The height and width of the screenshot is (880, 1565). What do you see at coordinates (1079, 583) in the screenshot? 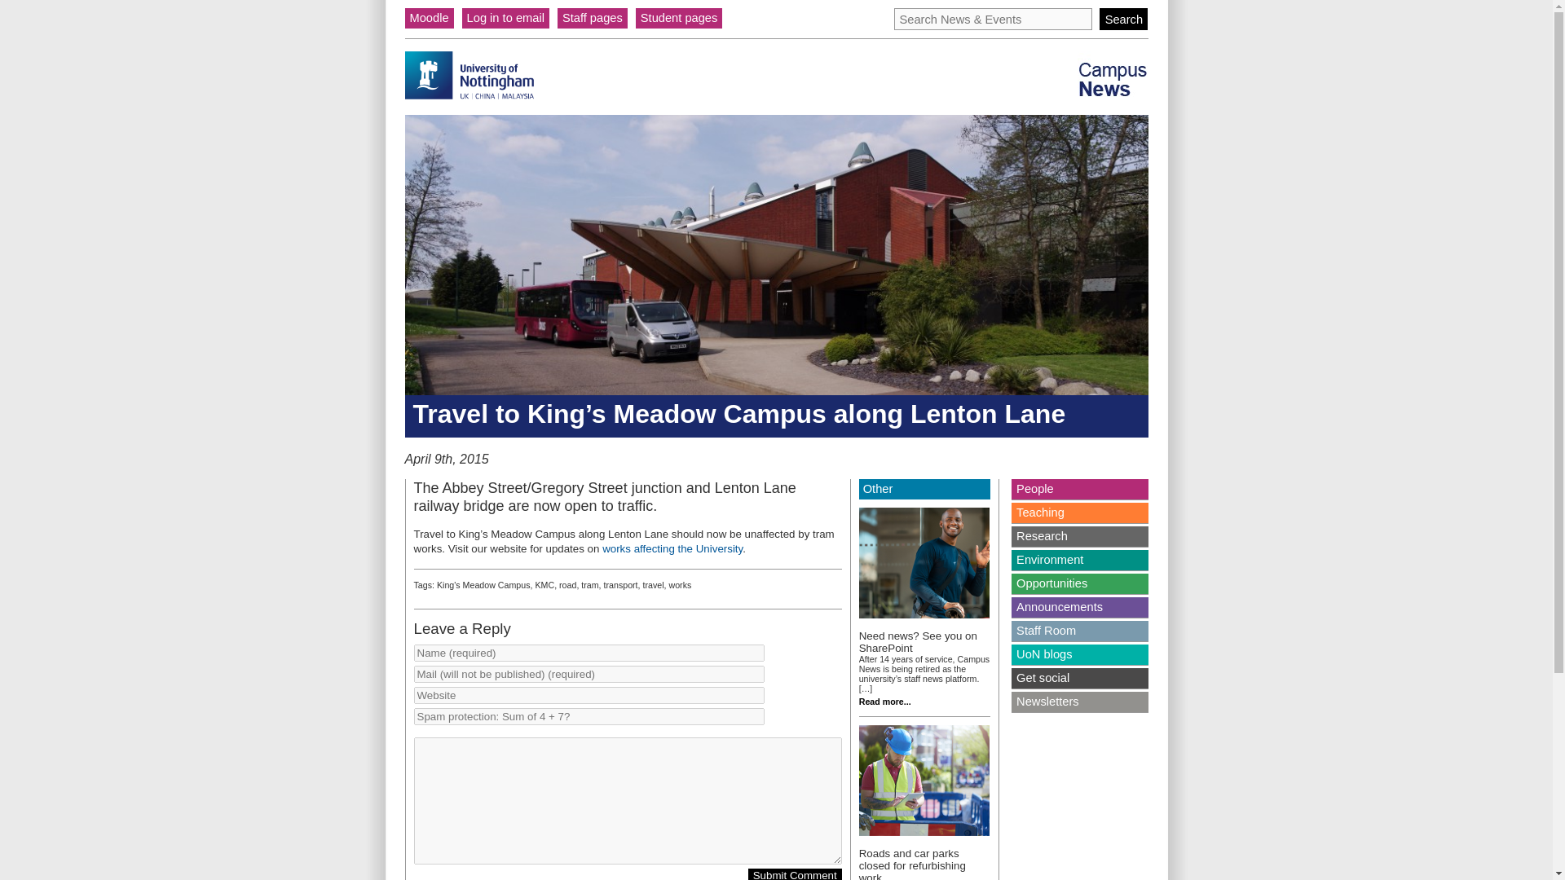
I see `Opportunities` at bounding box center [1079, 583].